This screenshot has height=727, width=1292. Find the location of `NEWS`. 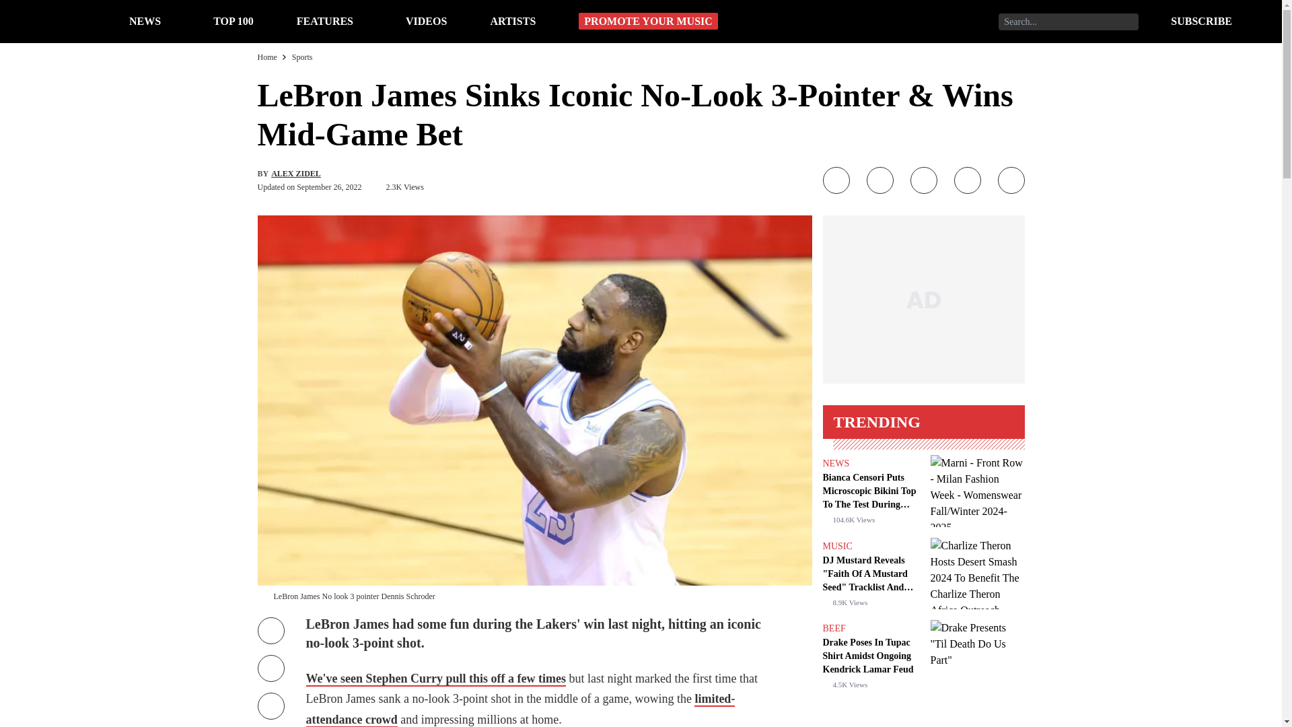

NEWS is located at coordinates (835, 463).